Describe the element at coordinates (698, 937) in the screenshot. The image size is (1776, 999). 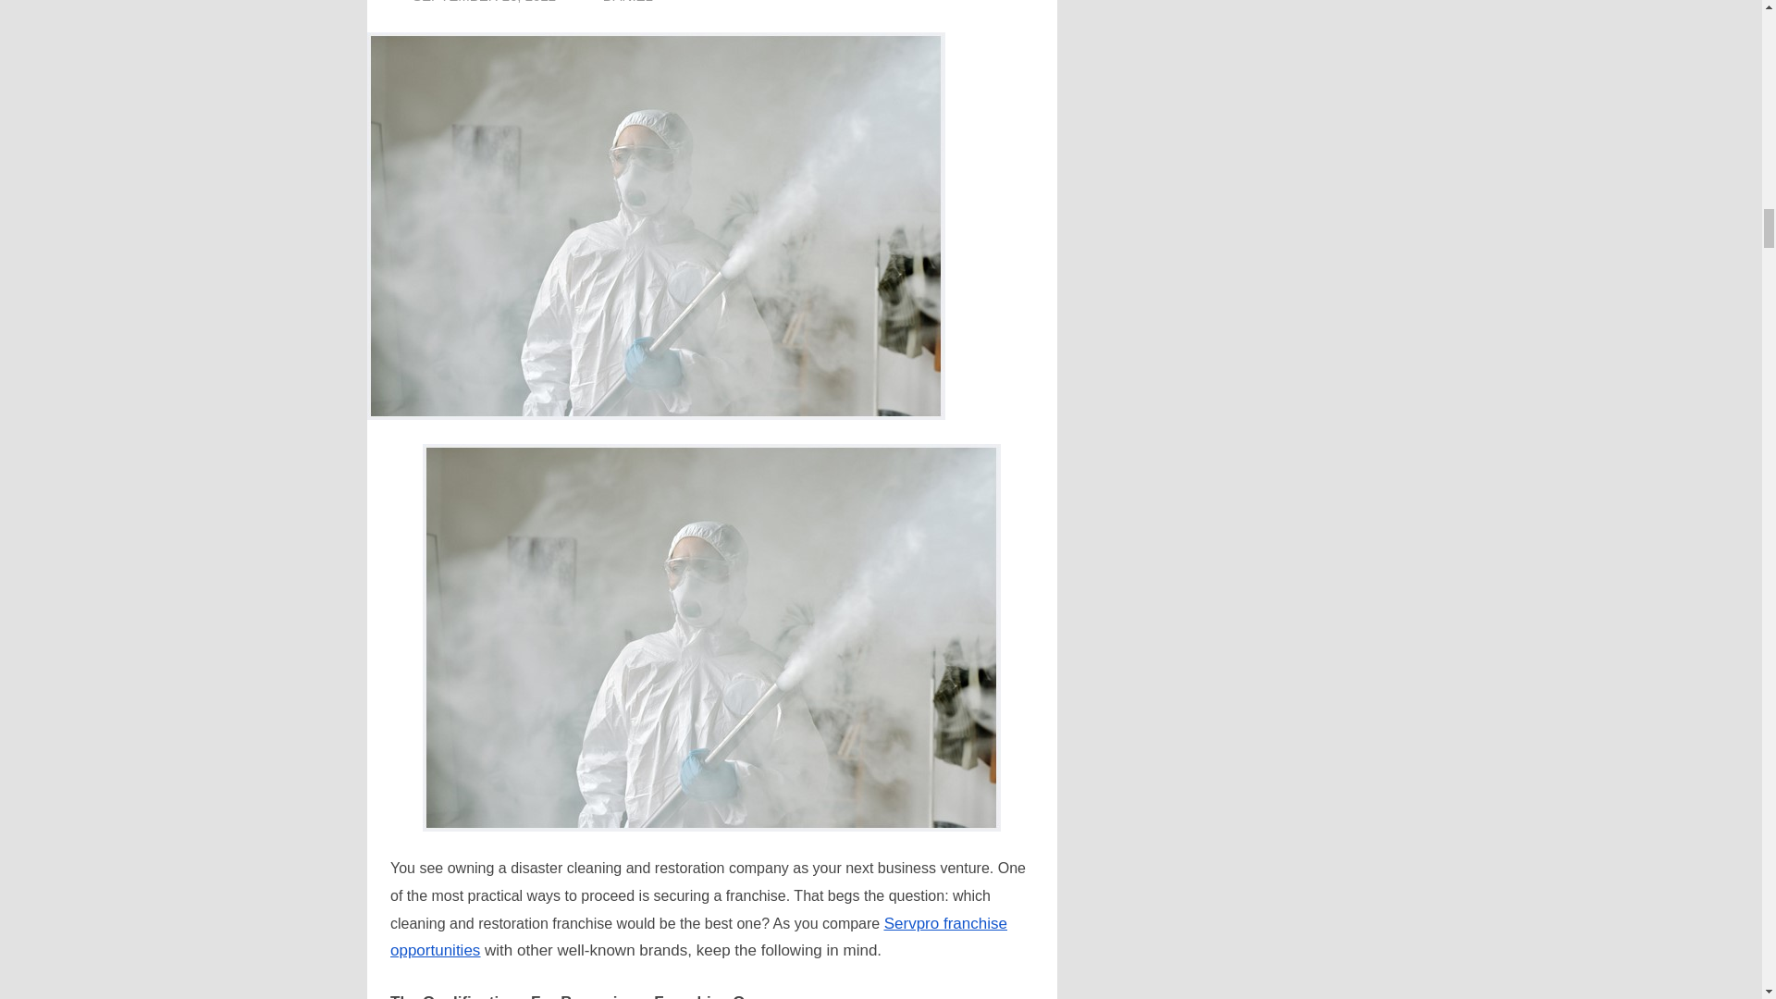
I see `Servpro franchise opportunities` at that location.